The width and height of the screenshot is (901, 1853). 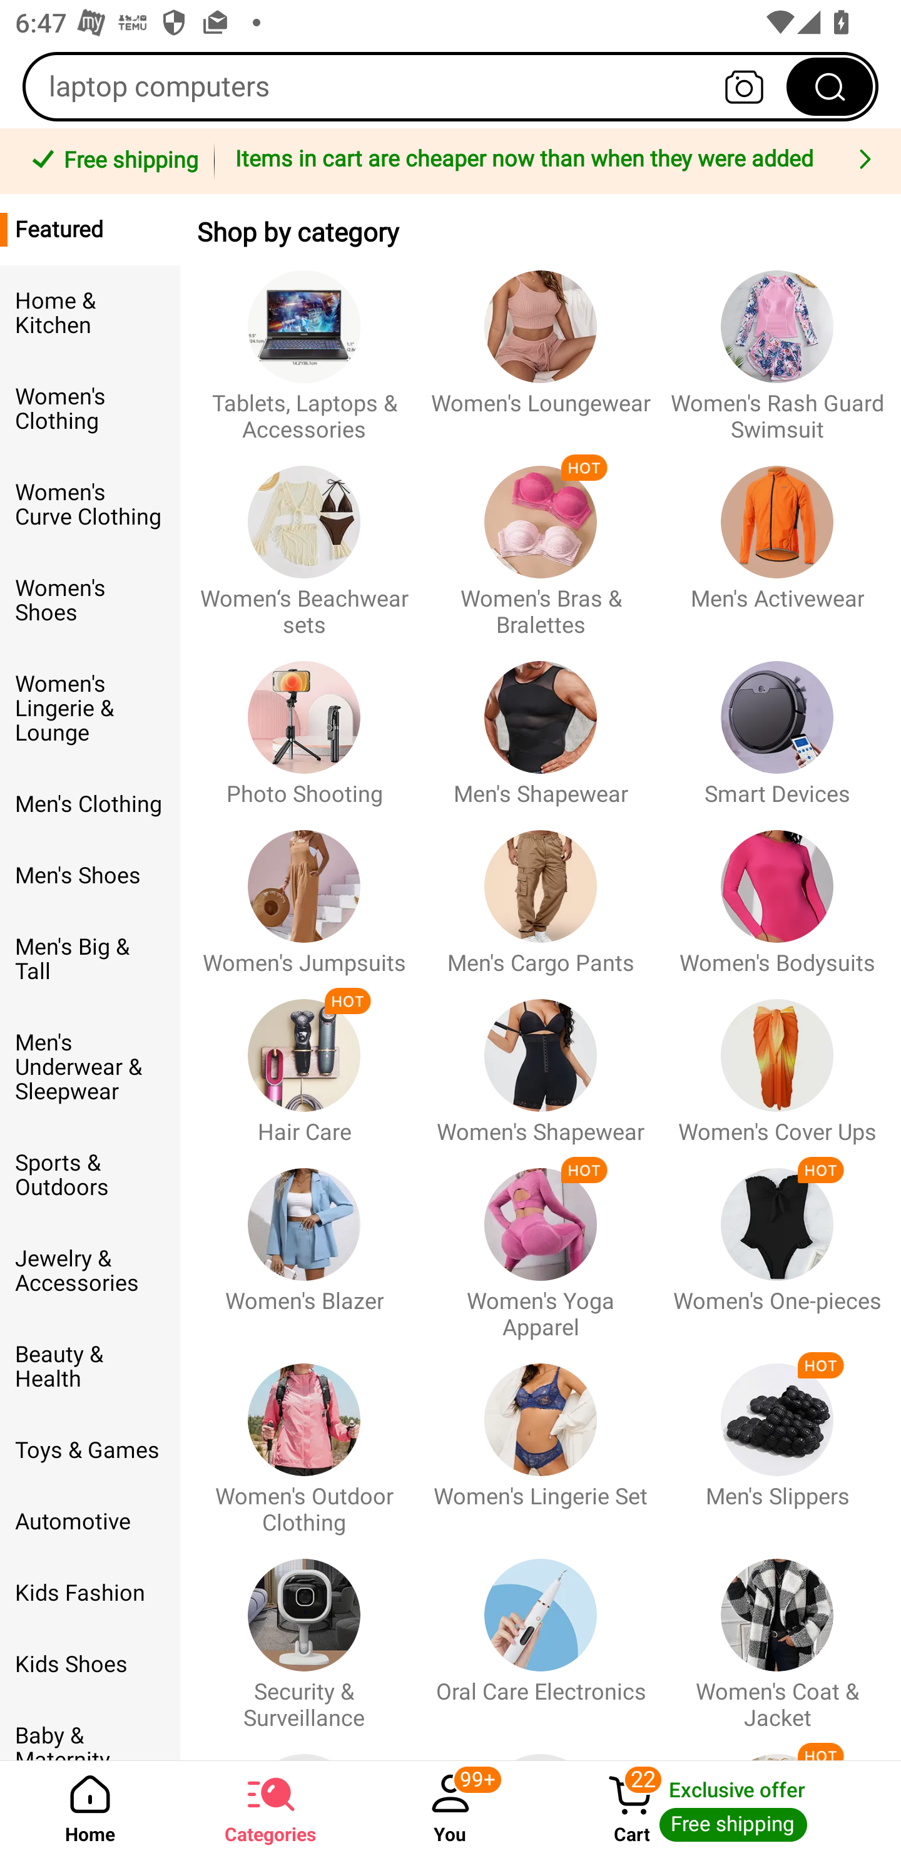 I want to click on Women's Coat & Jacket, so click(x=777, y=1633).